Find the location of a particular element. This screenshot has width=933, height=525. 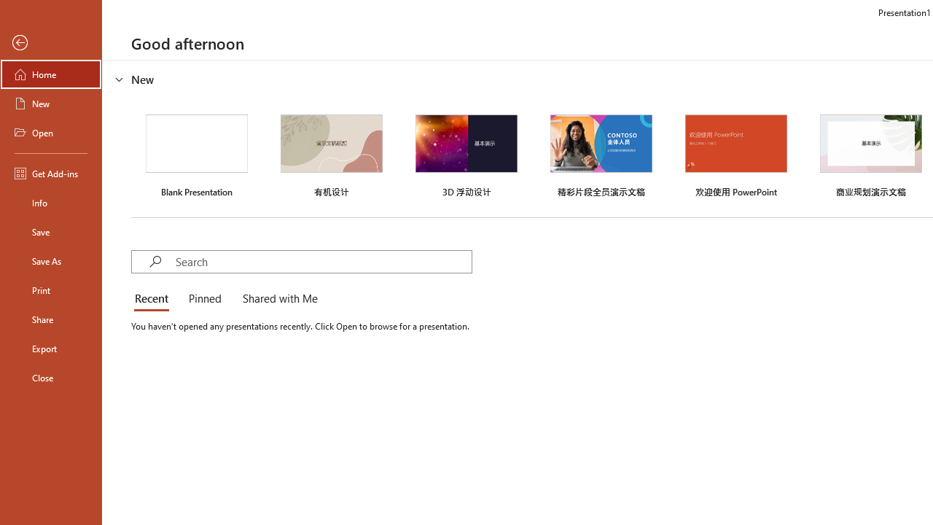

Print is located at coordinates (51, 290).